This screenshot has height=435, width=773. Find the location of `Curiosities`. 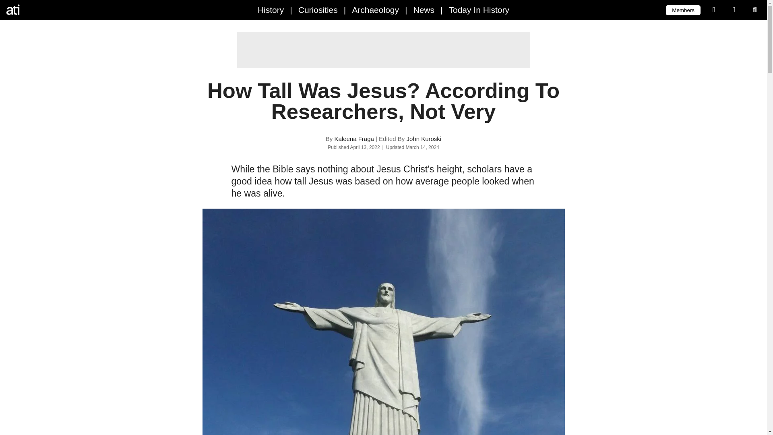

Curiosities is located at coordinates (318, 10).